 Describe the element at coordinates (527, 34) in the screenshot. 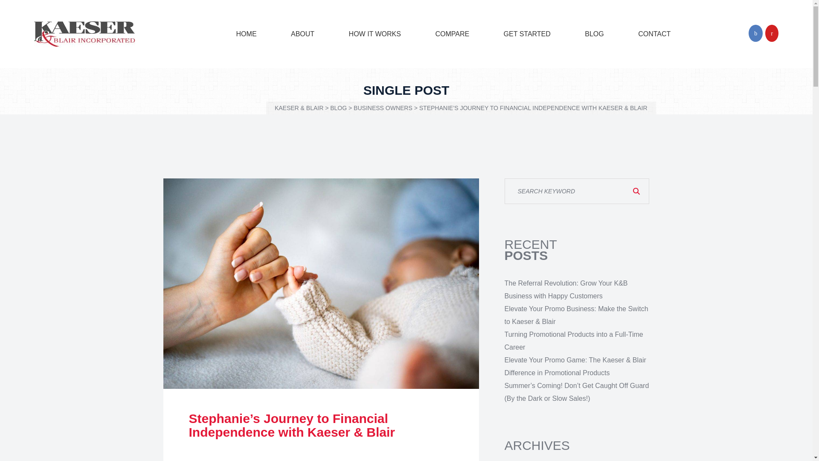

I see `GET STARTED` at that location.